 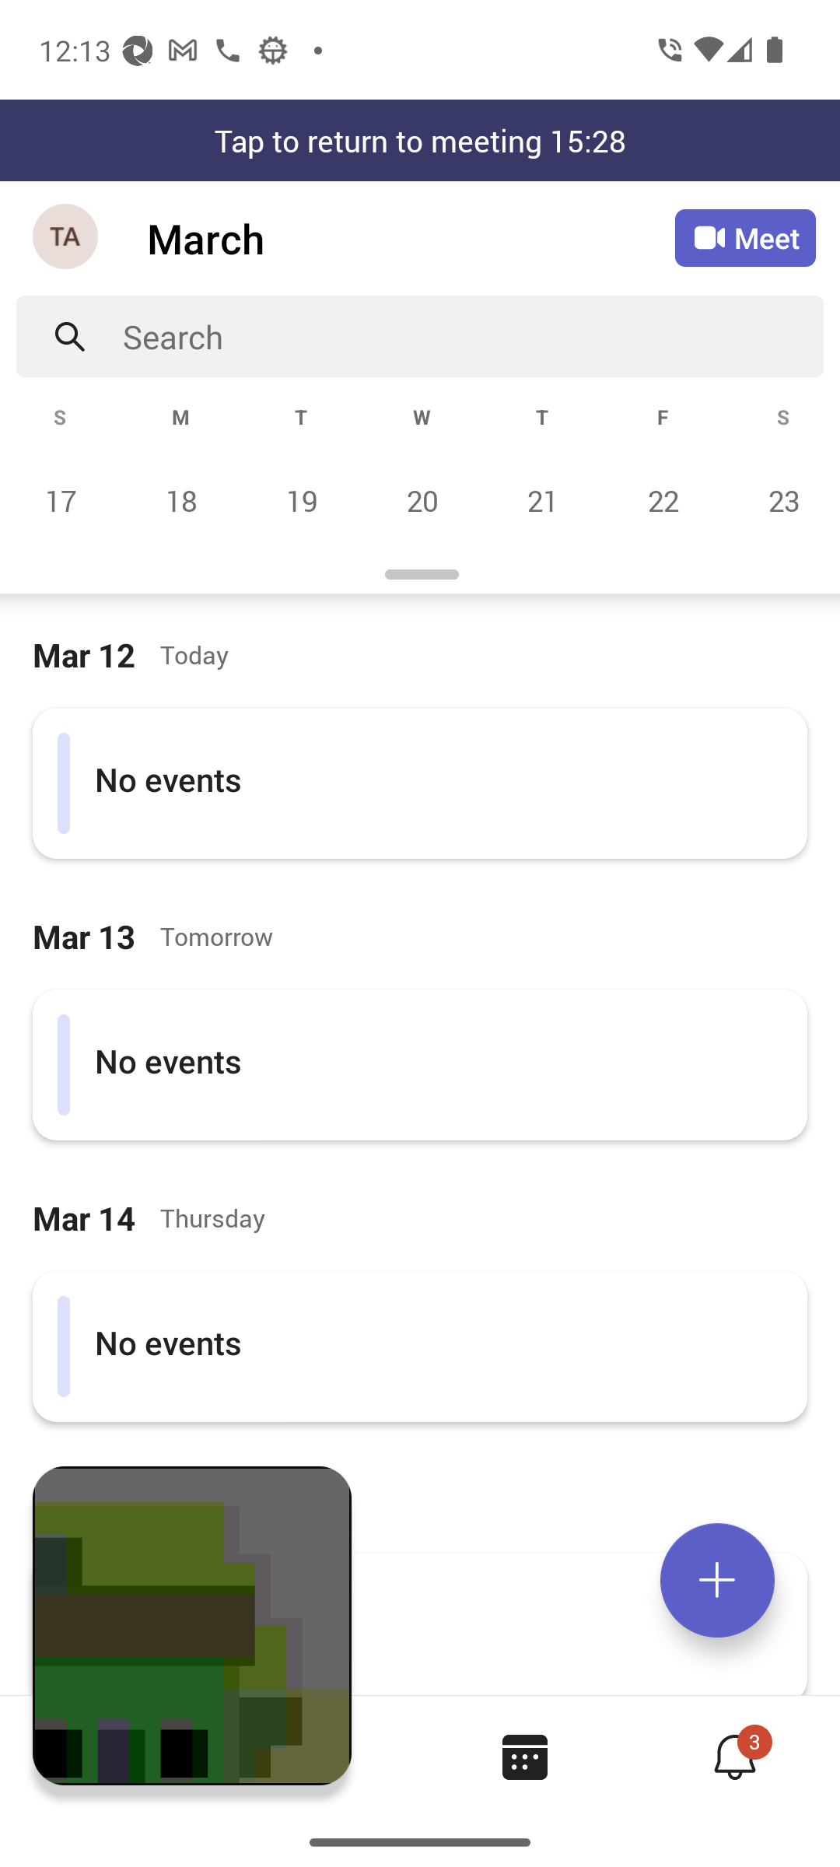 What do you see at coordinates (61, 500) in the screenshot?
I see `Sunday, March 17 17` at bounding box center [61, 500].